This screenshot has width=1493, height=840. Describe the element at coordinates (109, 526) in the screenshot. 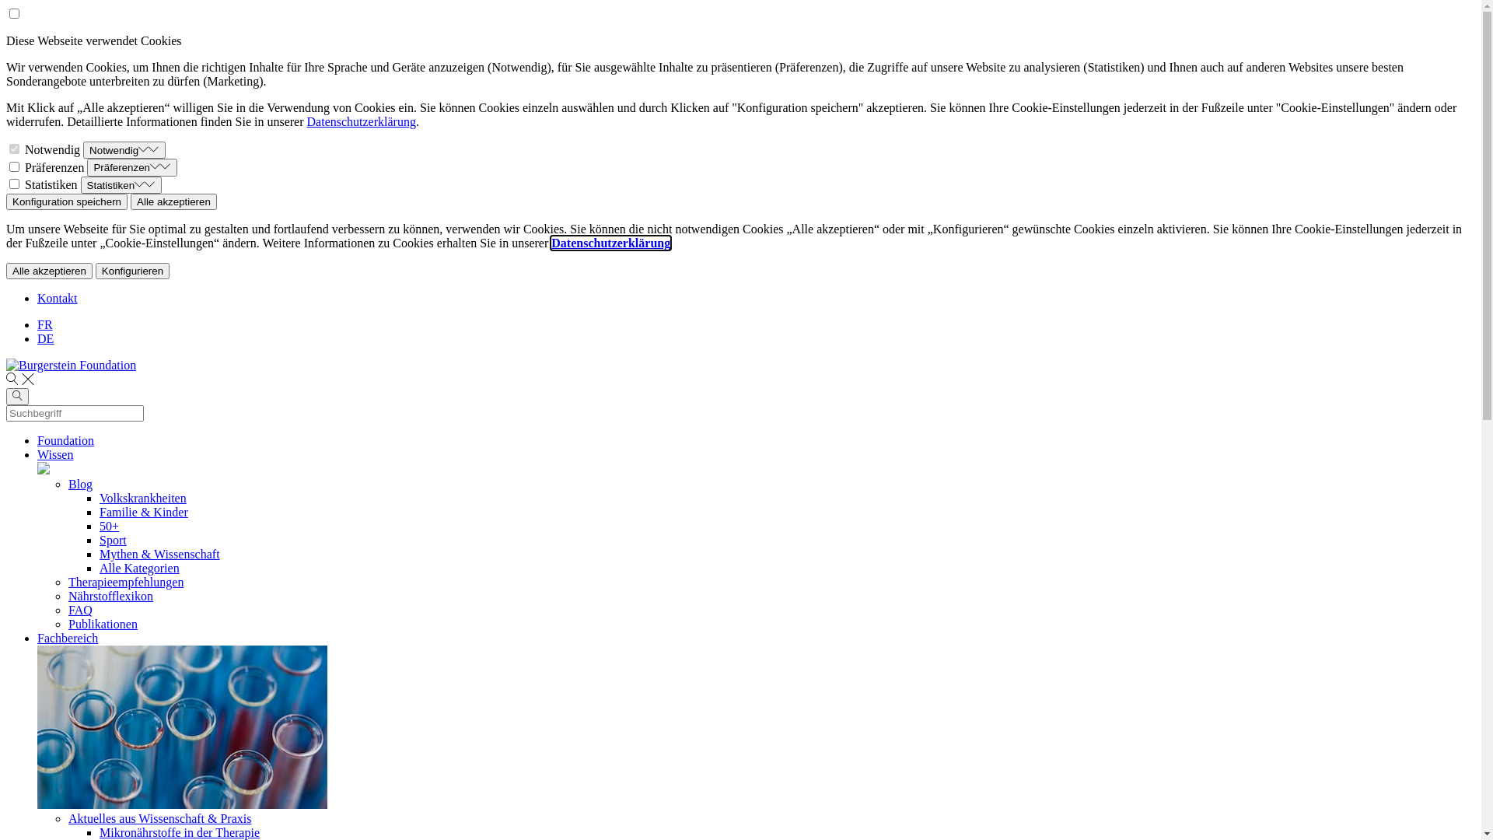

I see `50+` at that location.